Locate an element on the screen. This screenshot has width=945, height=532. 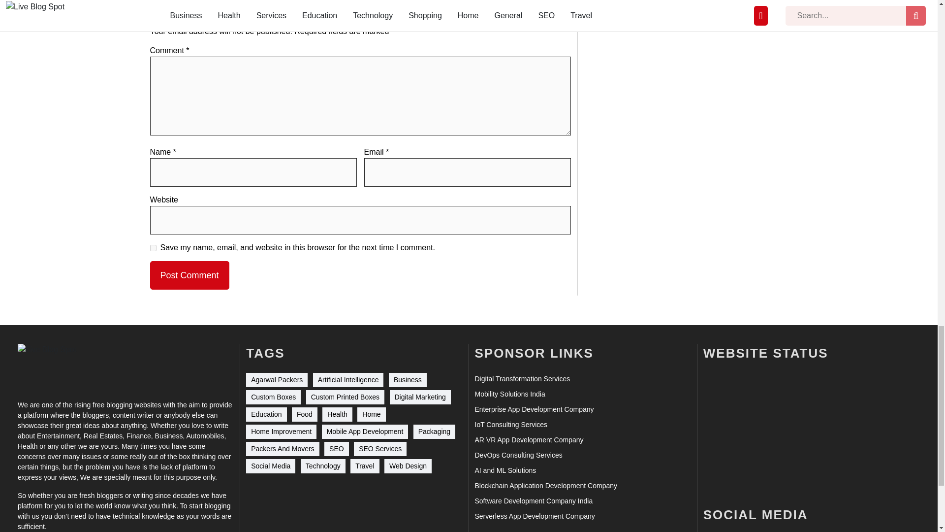
IoT Consulting Services is located at coordinates (510, 425).